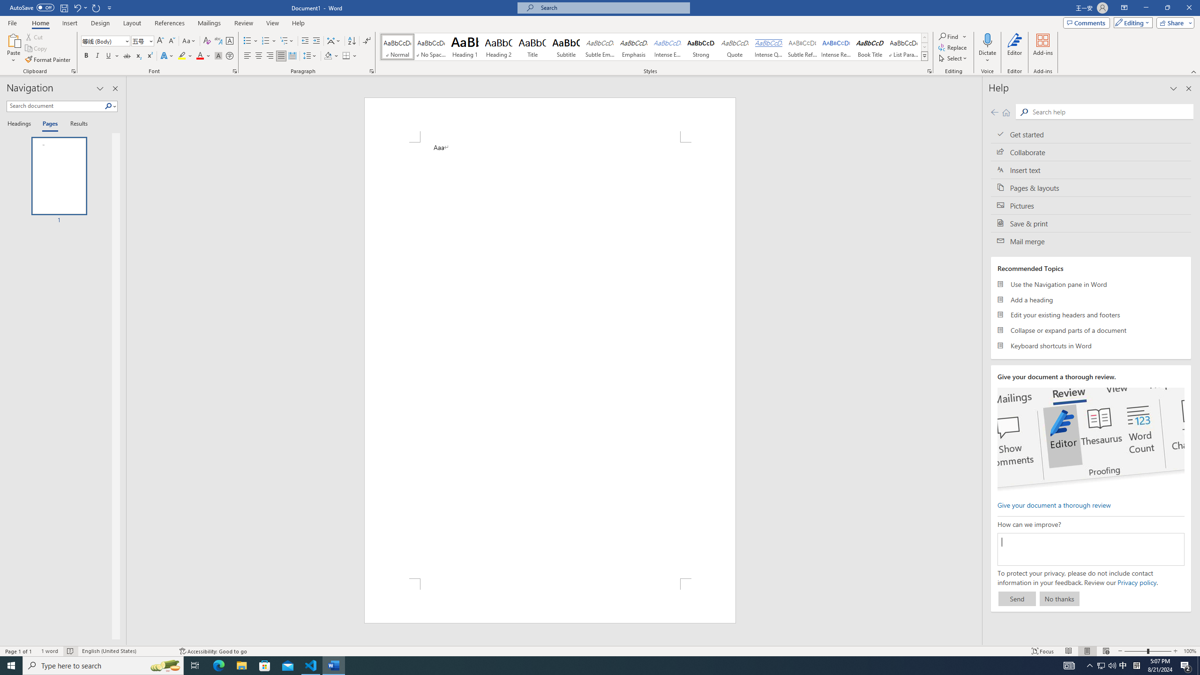 The height and width of the screenshot is (675, 1200). What do you see at coordinates (1054, 504) in the screenshot?
I see `Give your document a thorough review` at bounding box center [1054, 504].